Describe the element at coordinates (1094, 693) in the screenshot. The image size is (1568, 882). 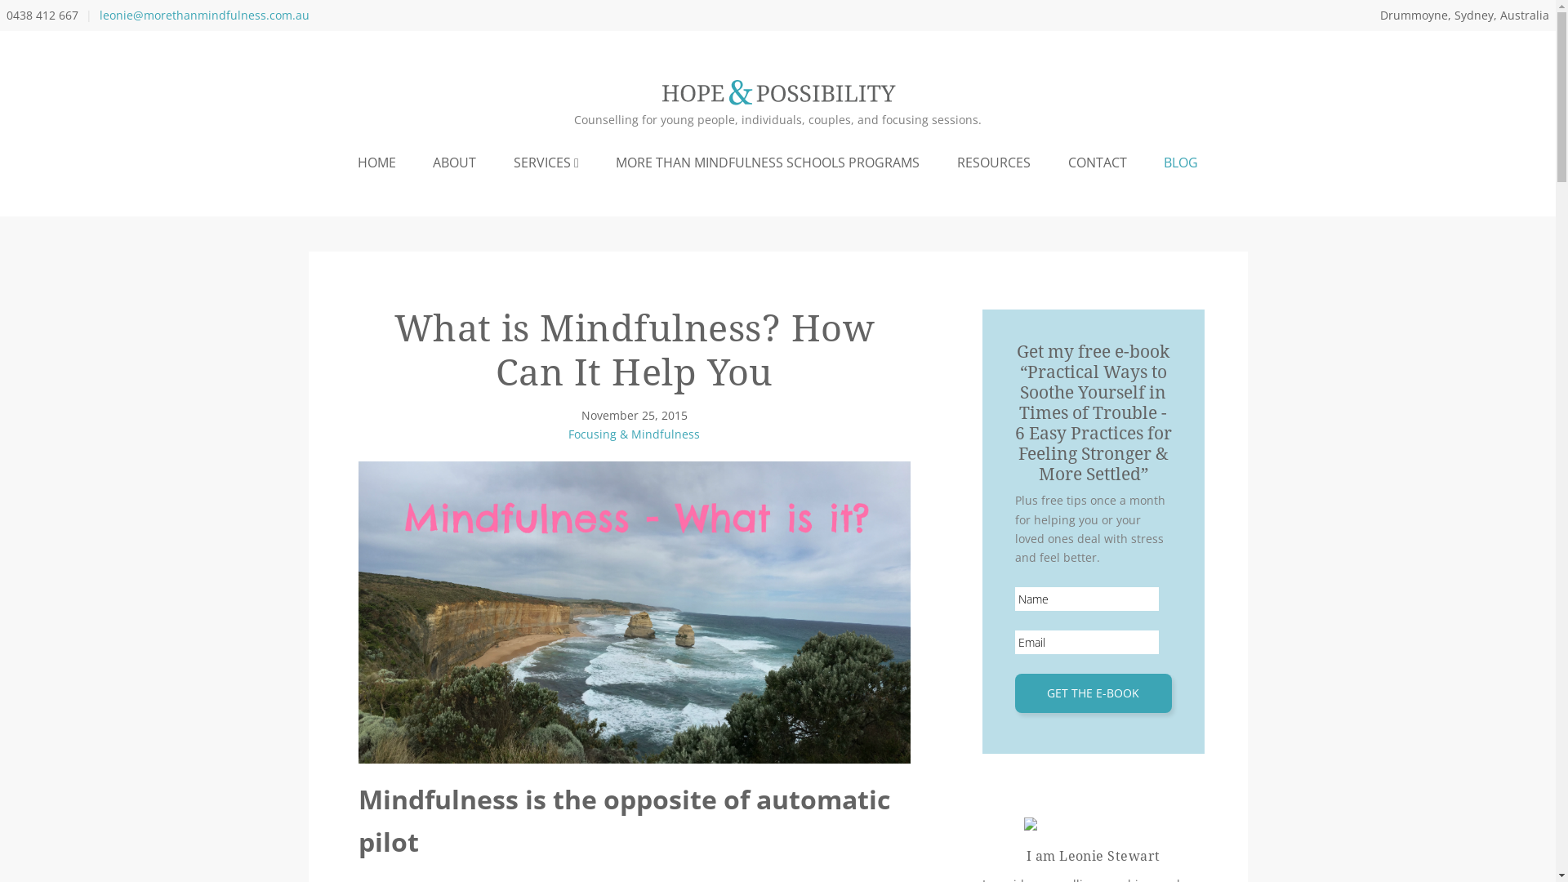
I see `Get the e-book` at that location.